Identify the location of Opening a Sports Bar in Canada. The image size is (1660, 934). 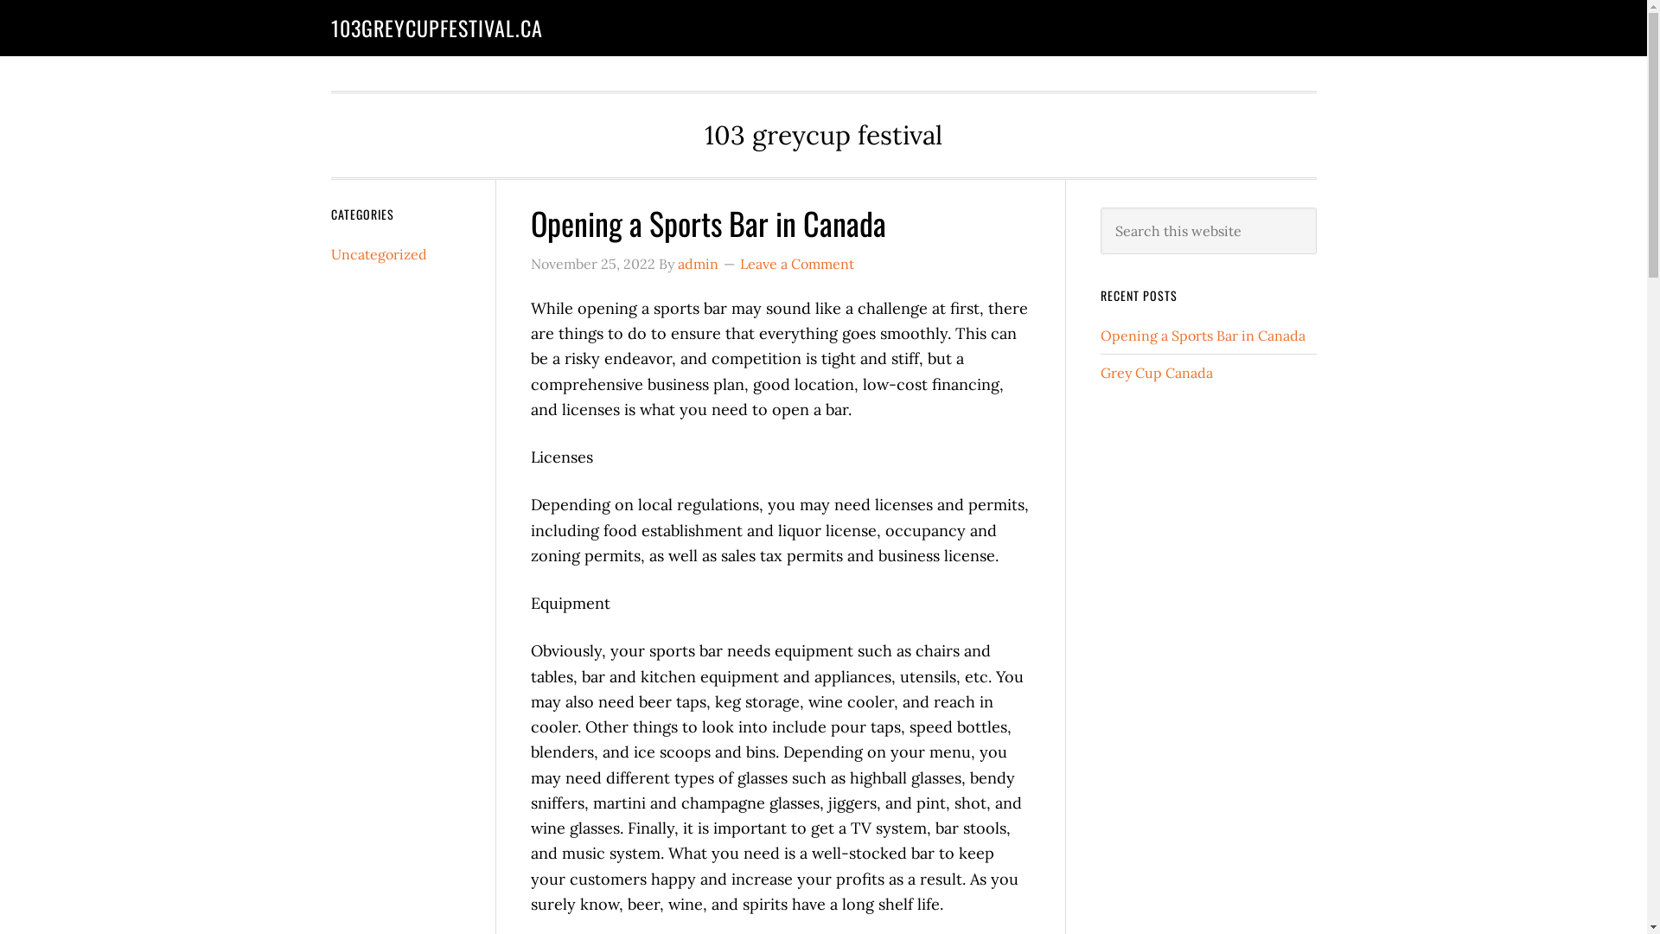
(1202, 336).